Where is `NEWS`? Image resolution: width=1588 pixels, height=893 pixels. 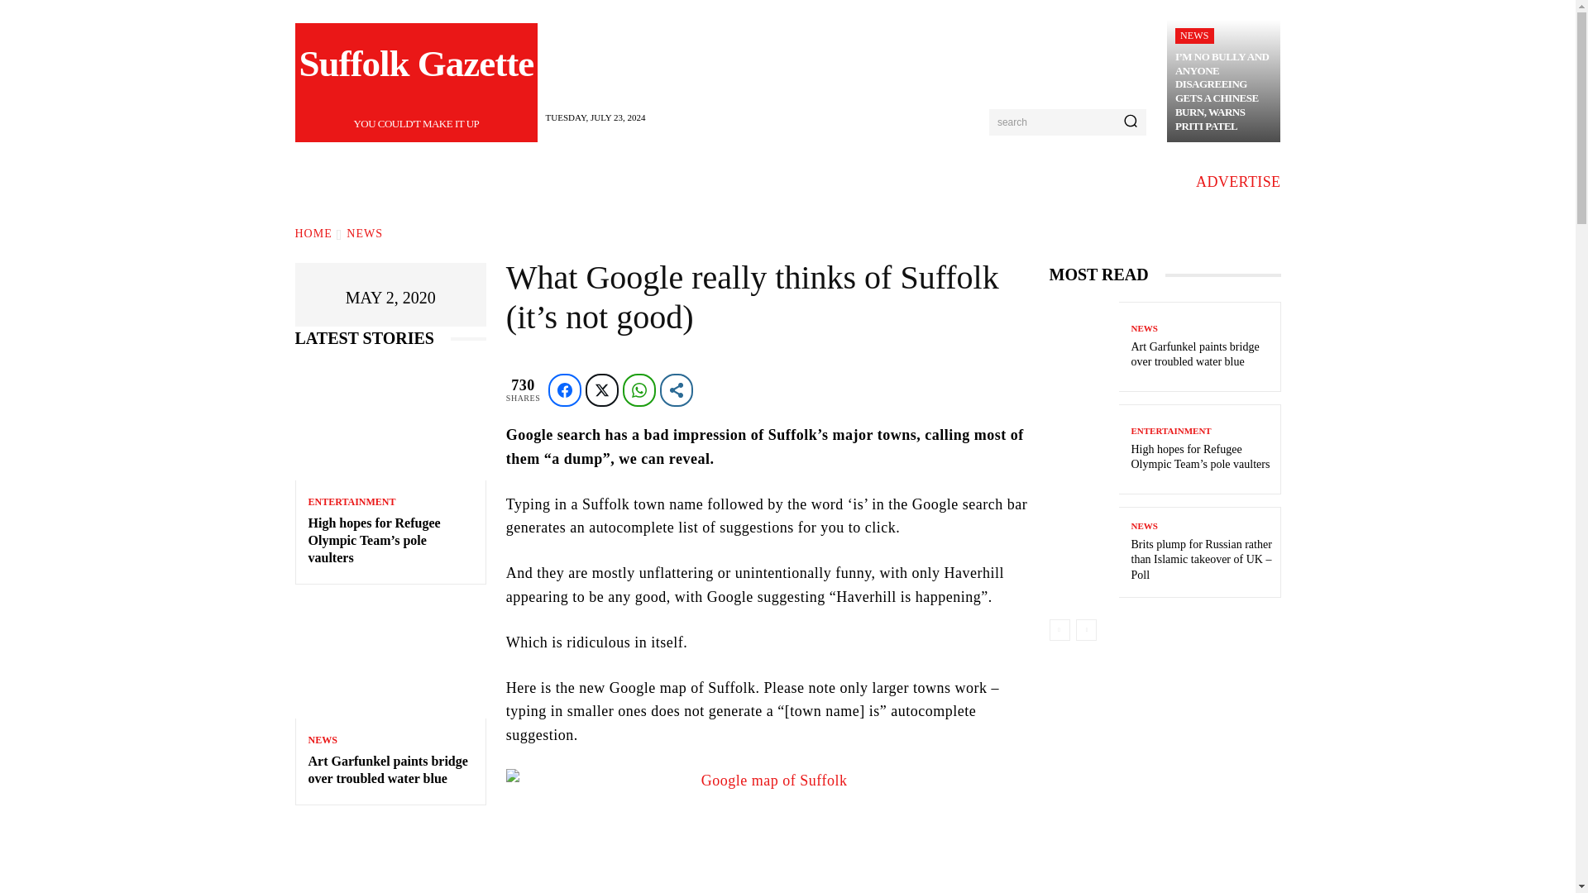
NEWS is located at coordinates (390, 661).